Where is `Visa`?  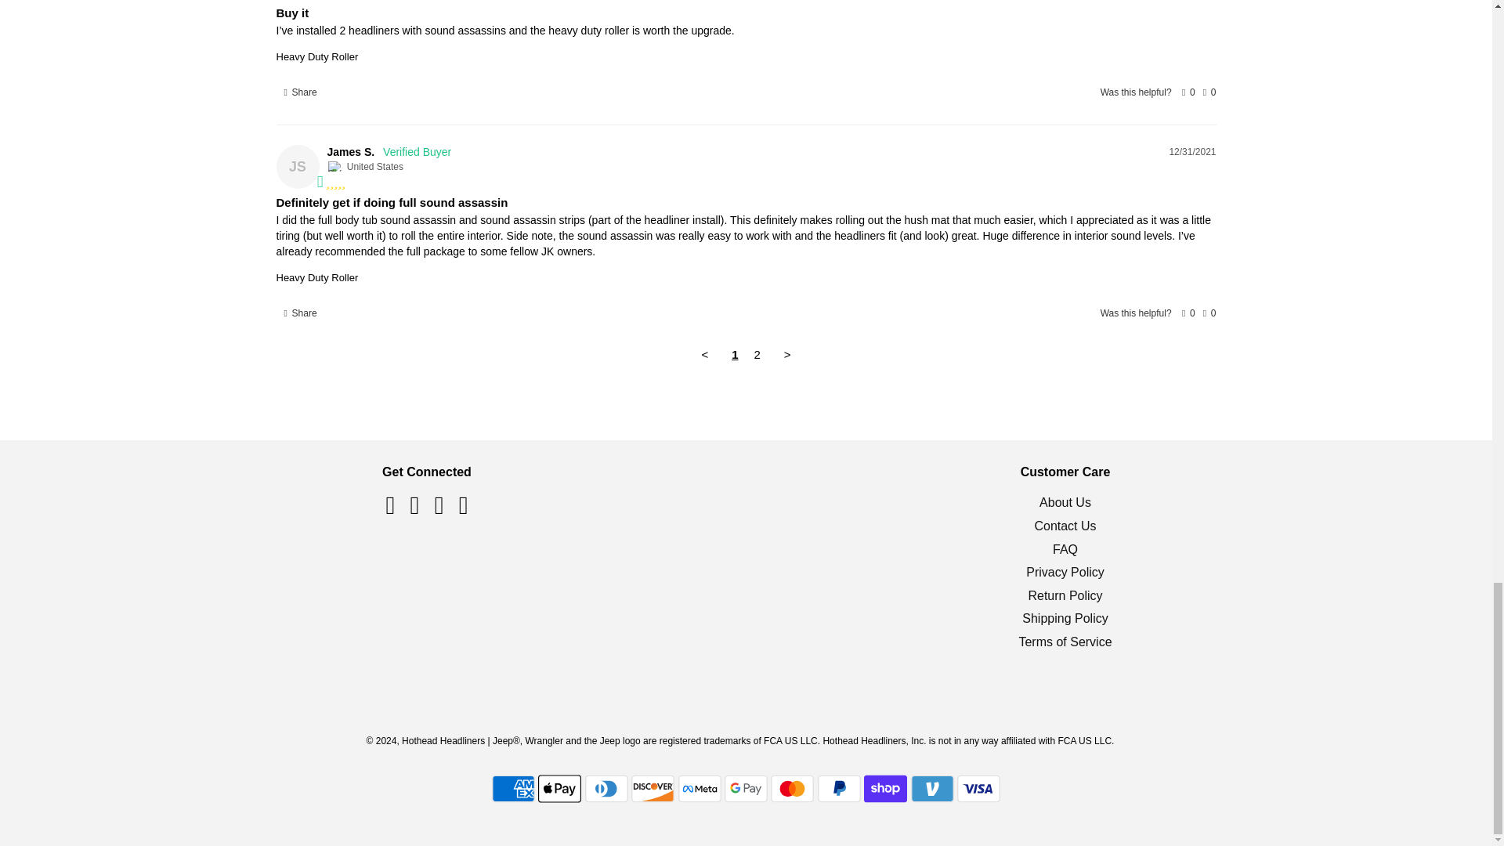 Visa is located at coordinates (978, 789).